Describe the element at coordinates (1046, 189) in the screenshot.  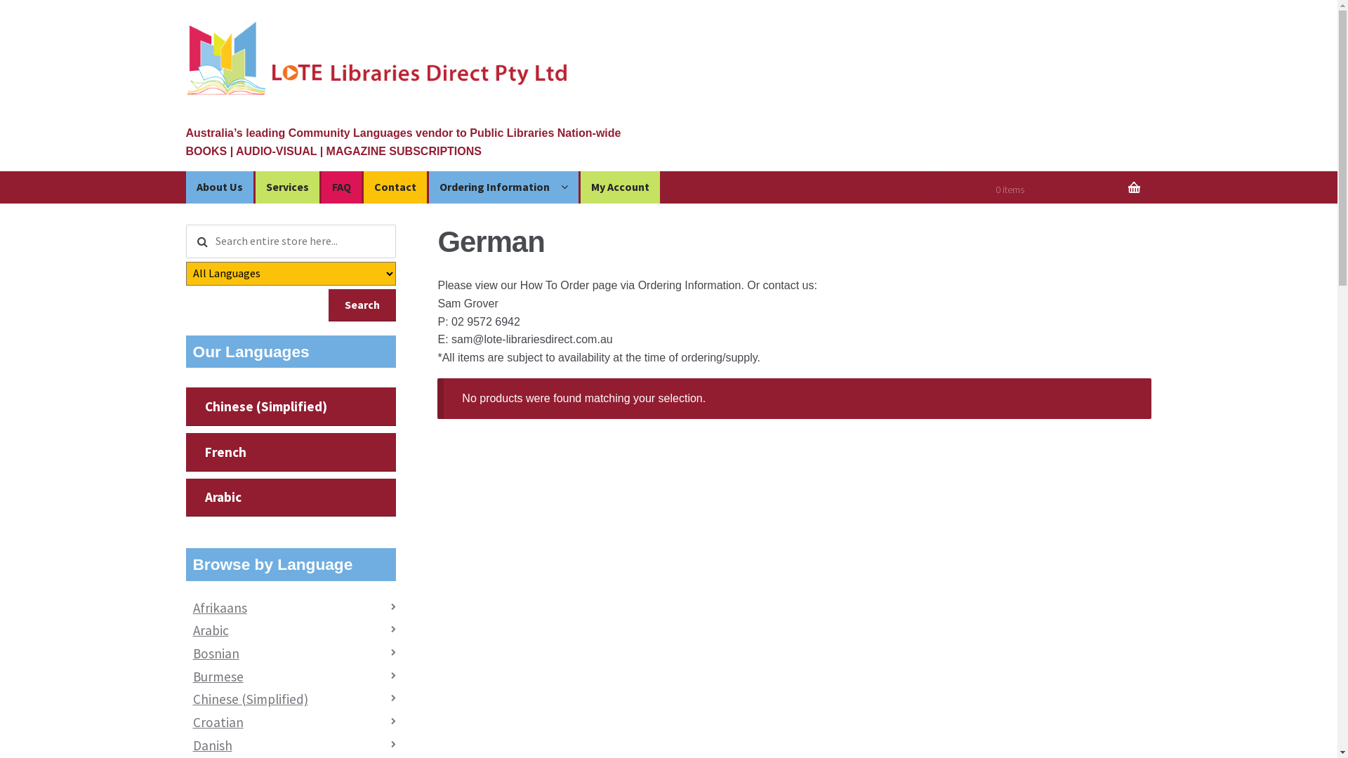
I see `0 items` at that location.